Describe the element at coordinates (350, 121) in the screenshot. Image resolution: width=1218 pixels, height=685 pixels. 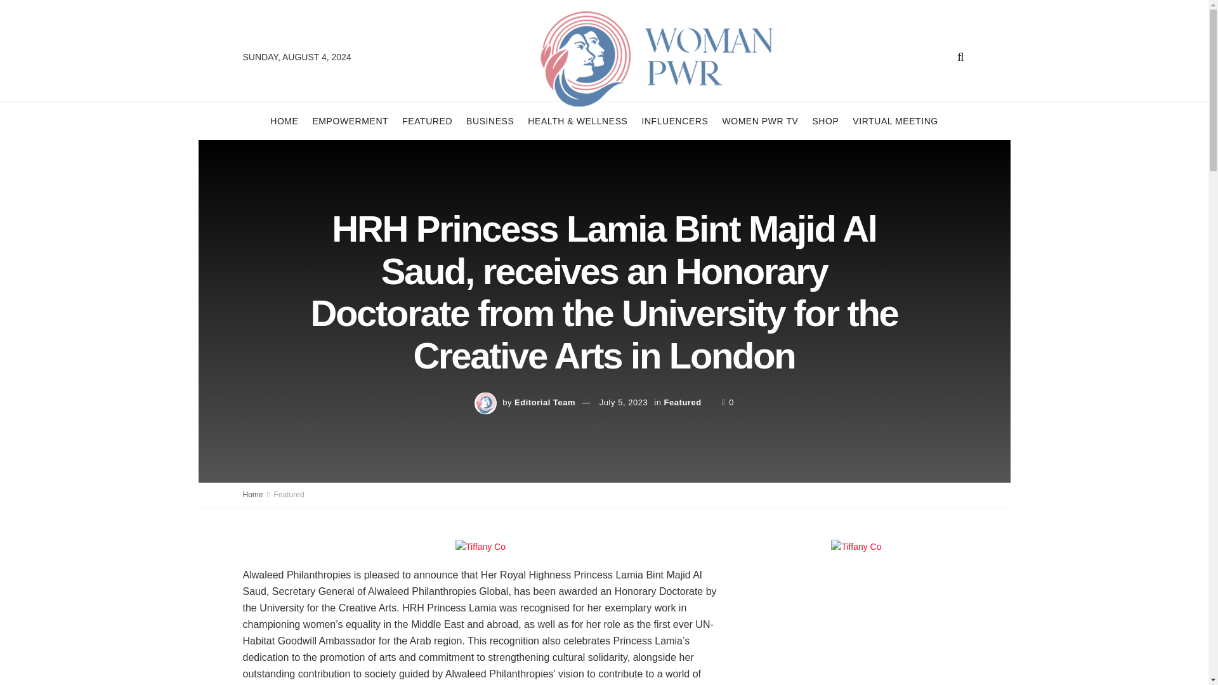
I see `EMPOWERMENT` at that location.